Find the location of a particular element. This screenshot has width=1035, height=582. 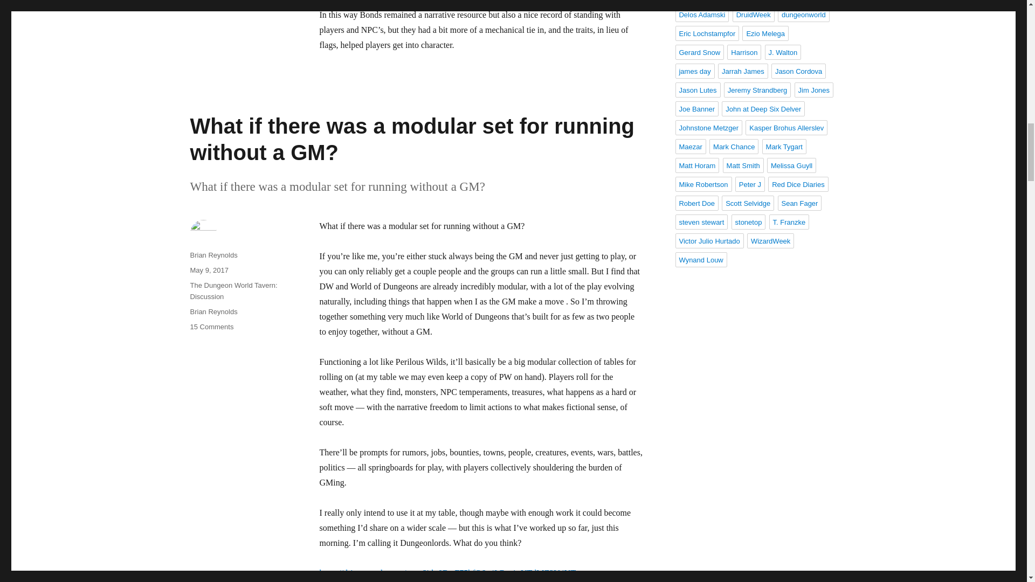

What if there was a modular set for running without a GM? is located at coordinates (412, 139).